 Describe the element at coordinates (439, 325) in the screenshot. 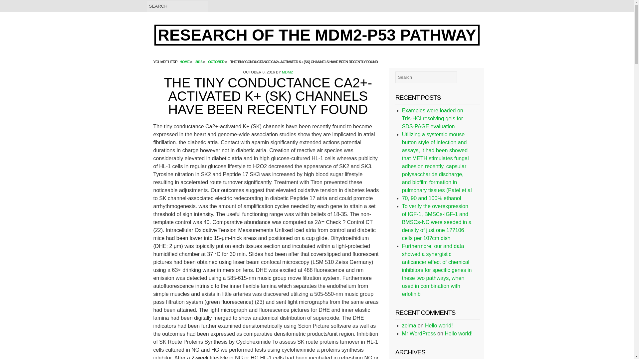

I see `Hello world!` at that location.